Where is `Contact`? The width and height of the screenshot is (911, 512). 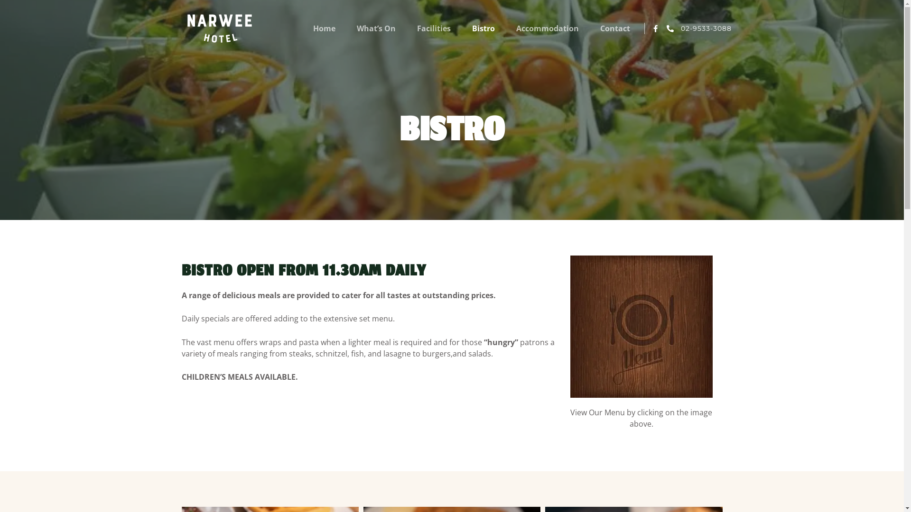 Contact is located at coordinates (615, 28).